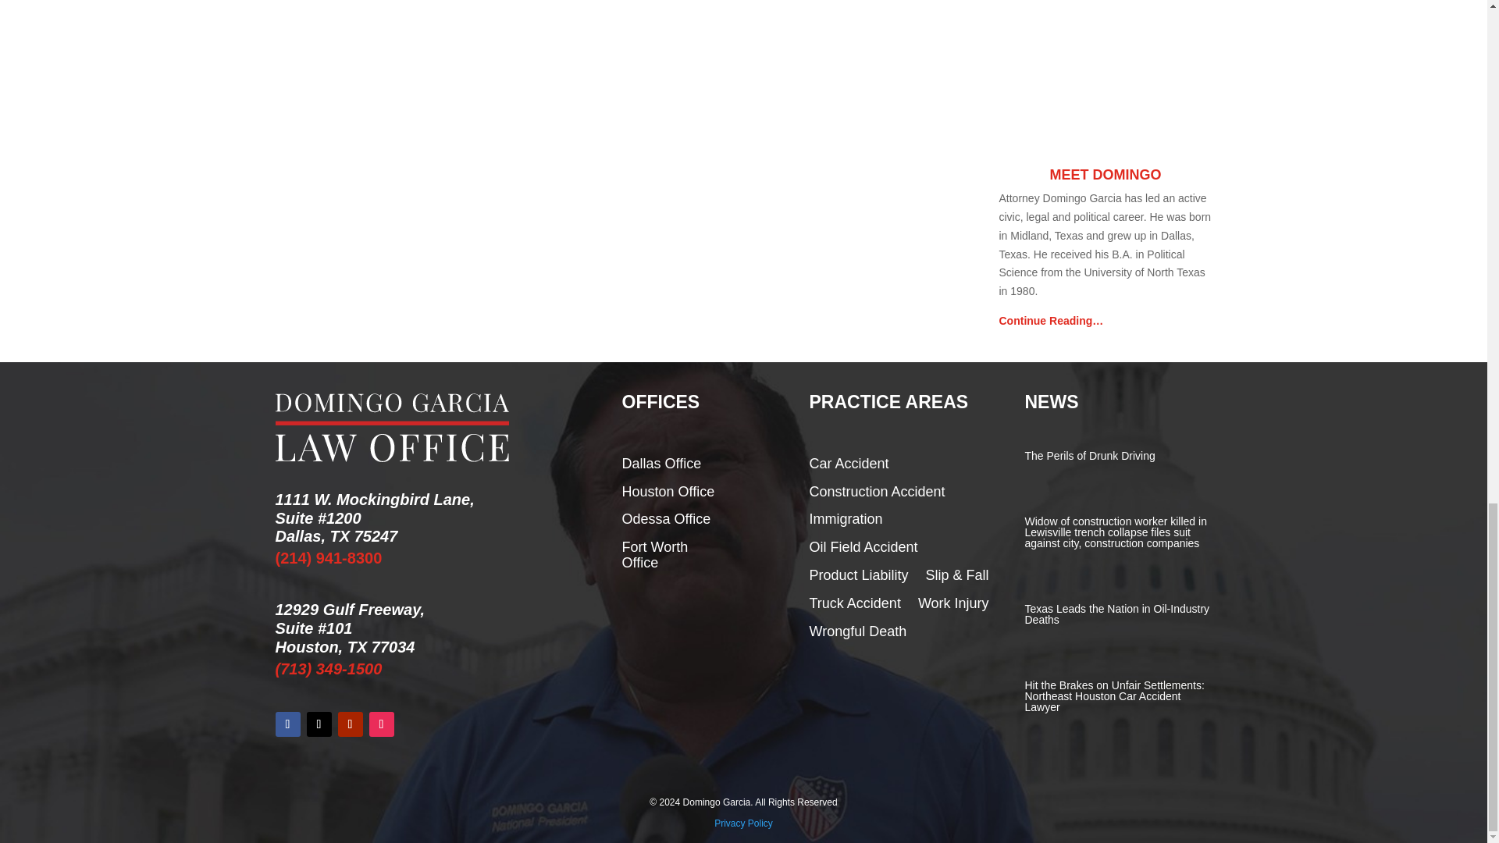 This screenshot has width=1499, height=843. I want to click on Phone Number, so click(328, 668).